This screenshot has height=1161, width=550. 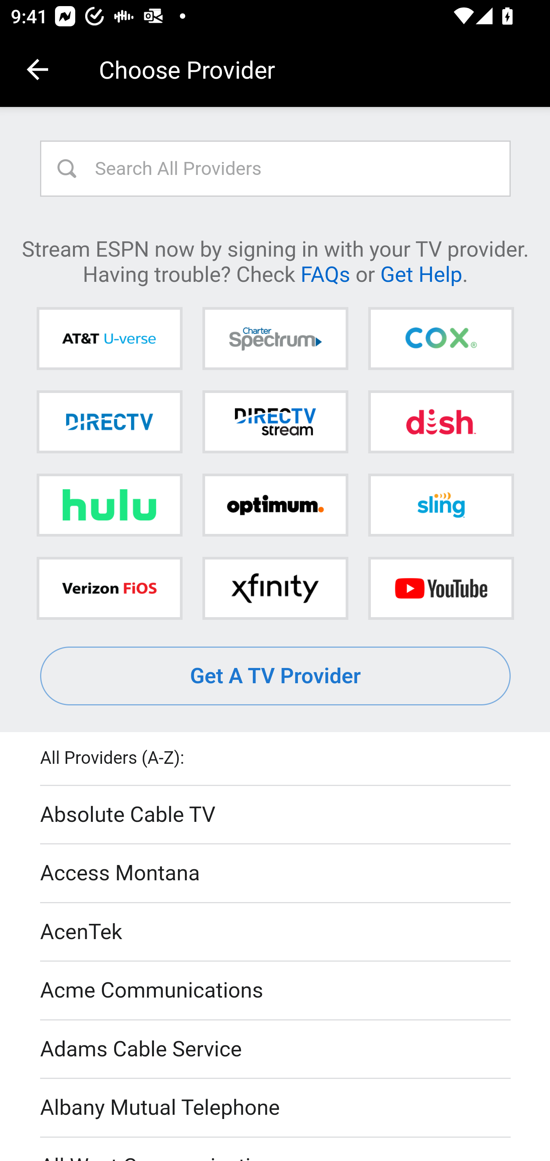 I want to click on Acme Communications, so click(x=276, y=991).